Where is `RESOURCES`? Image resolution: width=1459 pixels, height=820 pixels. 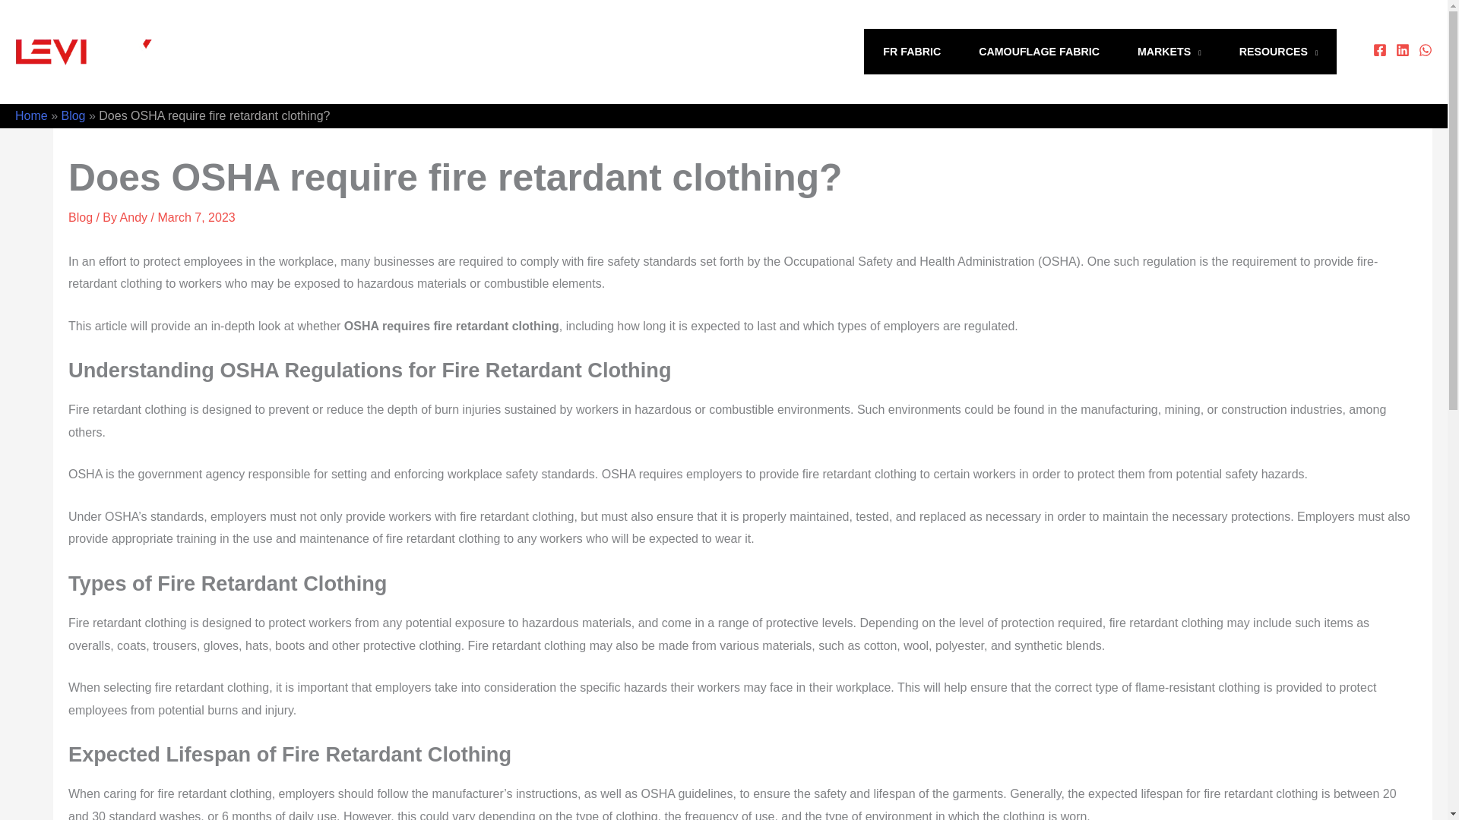 RESOURCES is located at coordinates (1278, 52).